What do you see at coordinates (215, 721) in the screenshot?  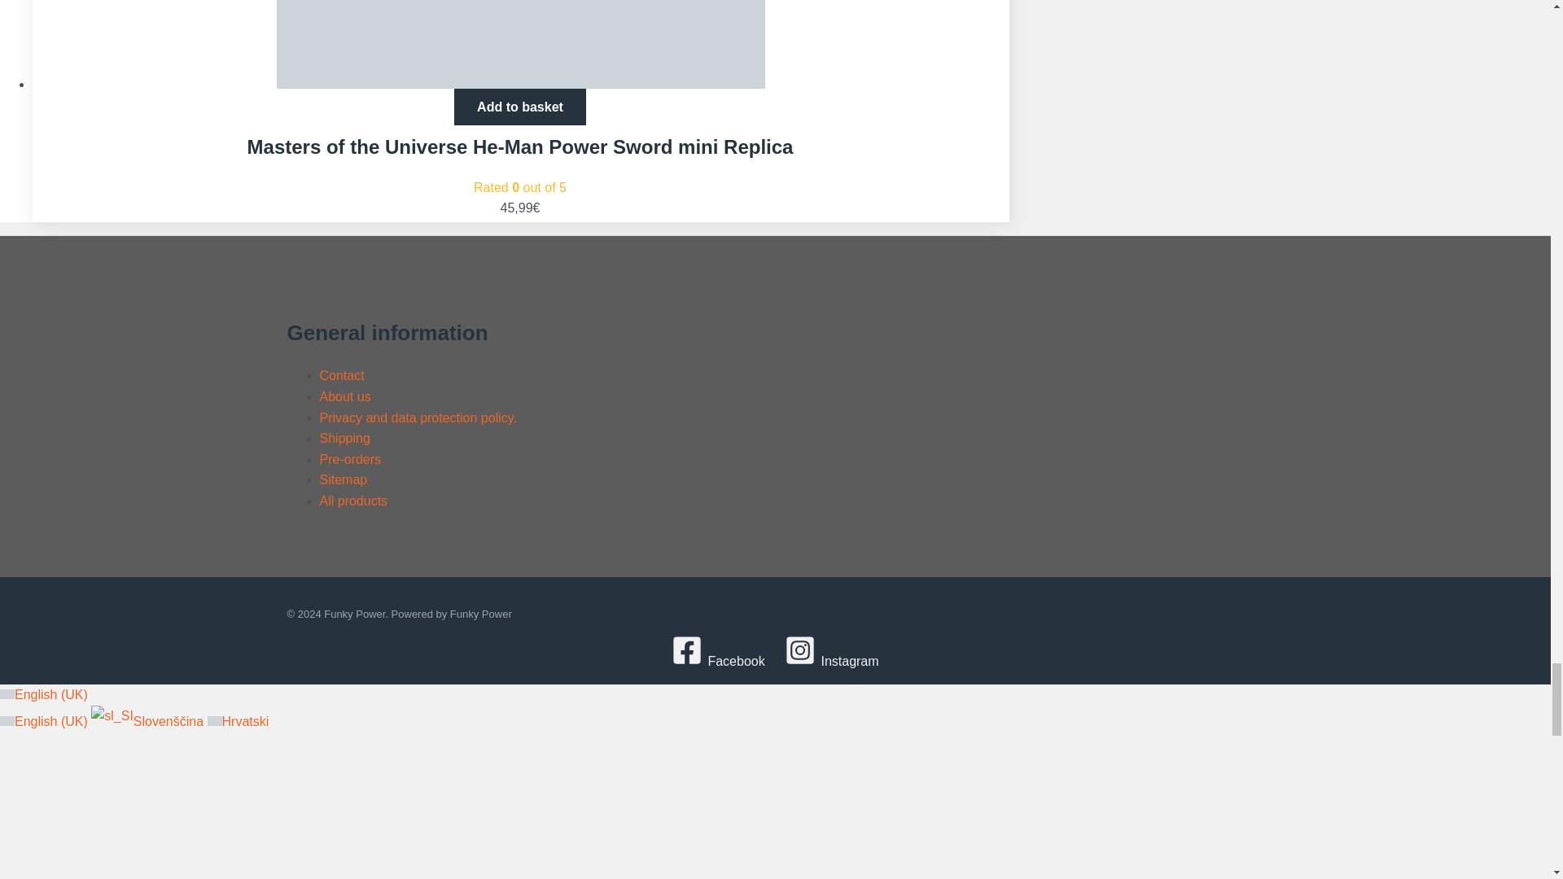 I see `Hrvatski` at bounding box center [215, 721].